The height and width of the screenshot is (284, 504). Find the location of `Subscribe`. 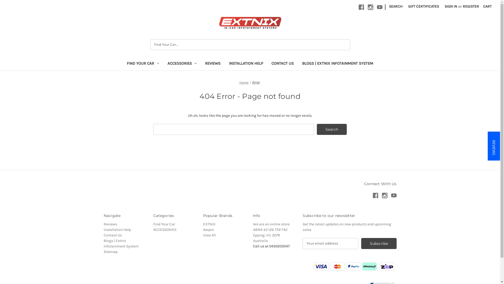

Subscribe is located at coordinates (379, 244).